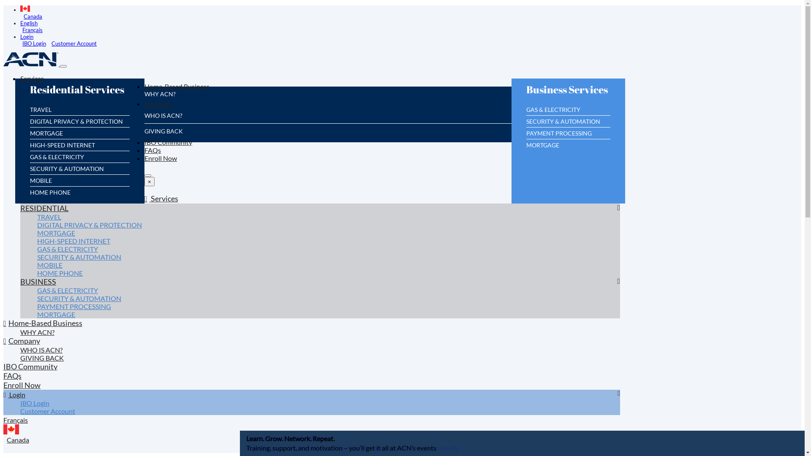 The height and width of the screenshot is (456, 811). Describe the element at coordinates (160, 97) in the screenshot. I see `WHY ACN?` at that location.